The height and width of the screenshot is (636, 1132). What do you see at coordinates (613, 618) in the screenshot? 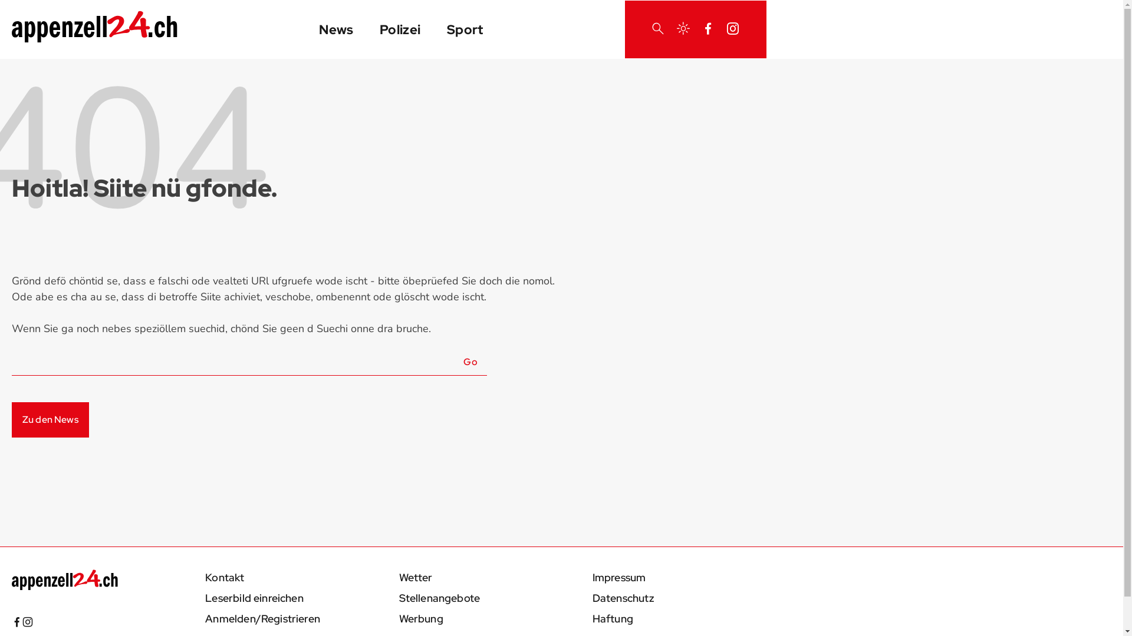
I see `Haftung` at bounding box center [613, 618].